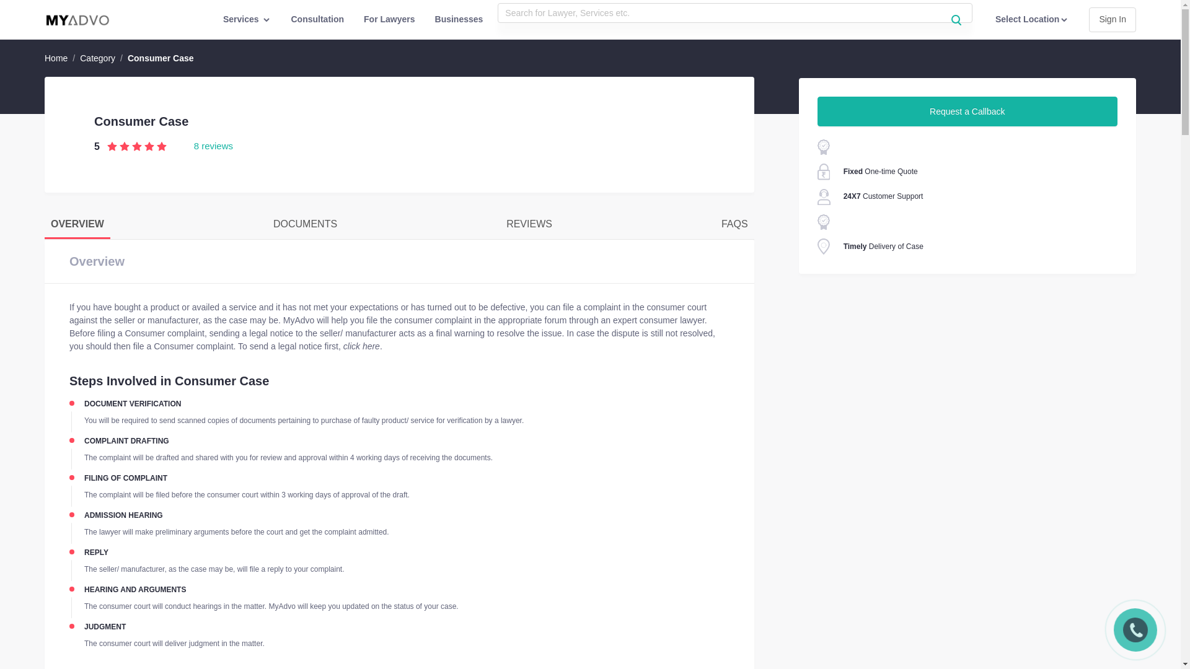 Image resolution: width=1190 pixels, height=669 pixels. What do you see at coordinates (97, 58) in the screenshot?
I see `Category` at bounding box center [97, 58].